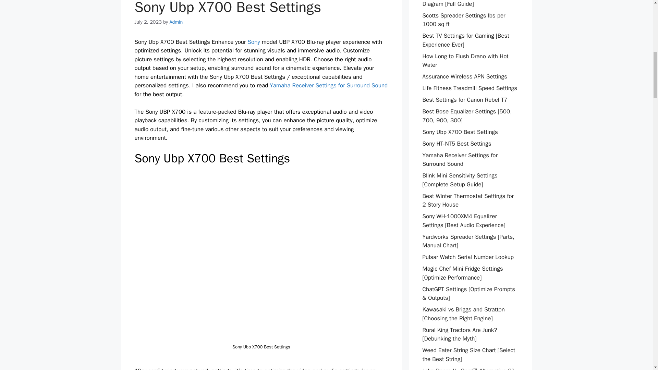 Image resolution: width=658 pixels, height=370 pixels. Describe the element at coordinates (465, 76) in the screenshot. I see `Assurance Wireless APN Settings` at that location.